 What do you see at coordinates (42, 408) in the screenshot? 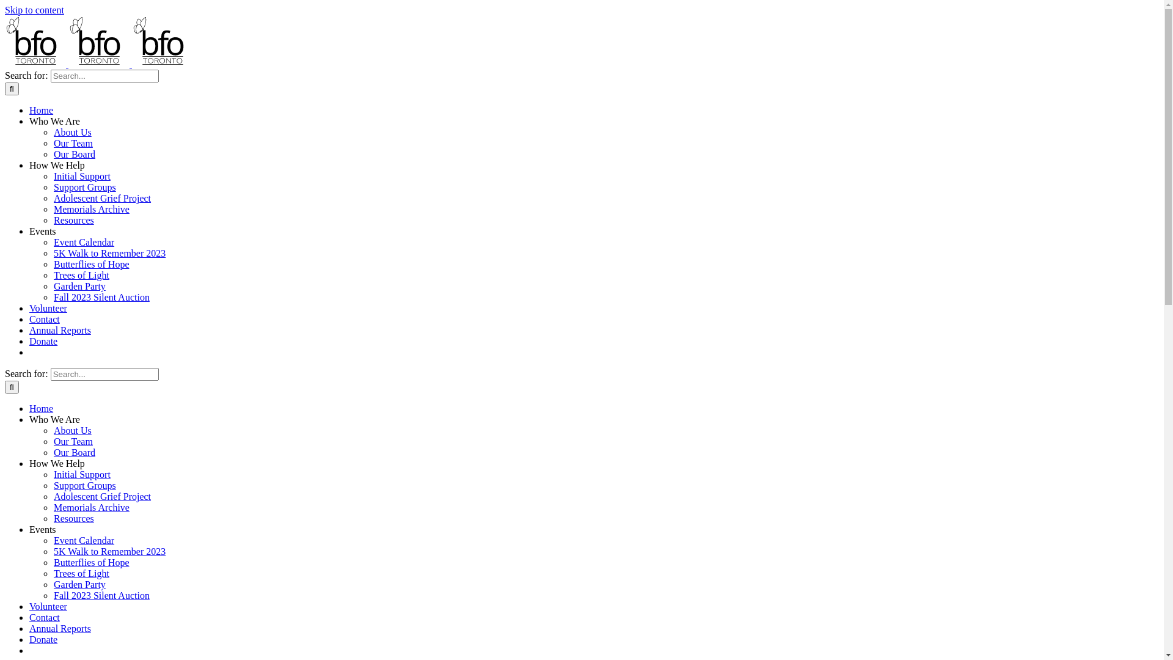
I see `Home` at bounding box center [42, 408].